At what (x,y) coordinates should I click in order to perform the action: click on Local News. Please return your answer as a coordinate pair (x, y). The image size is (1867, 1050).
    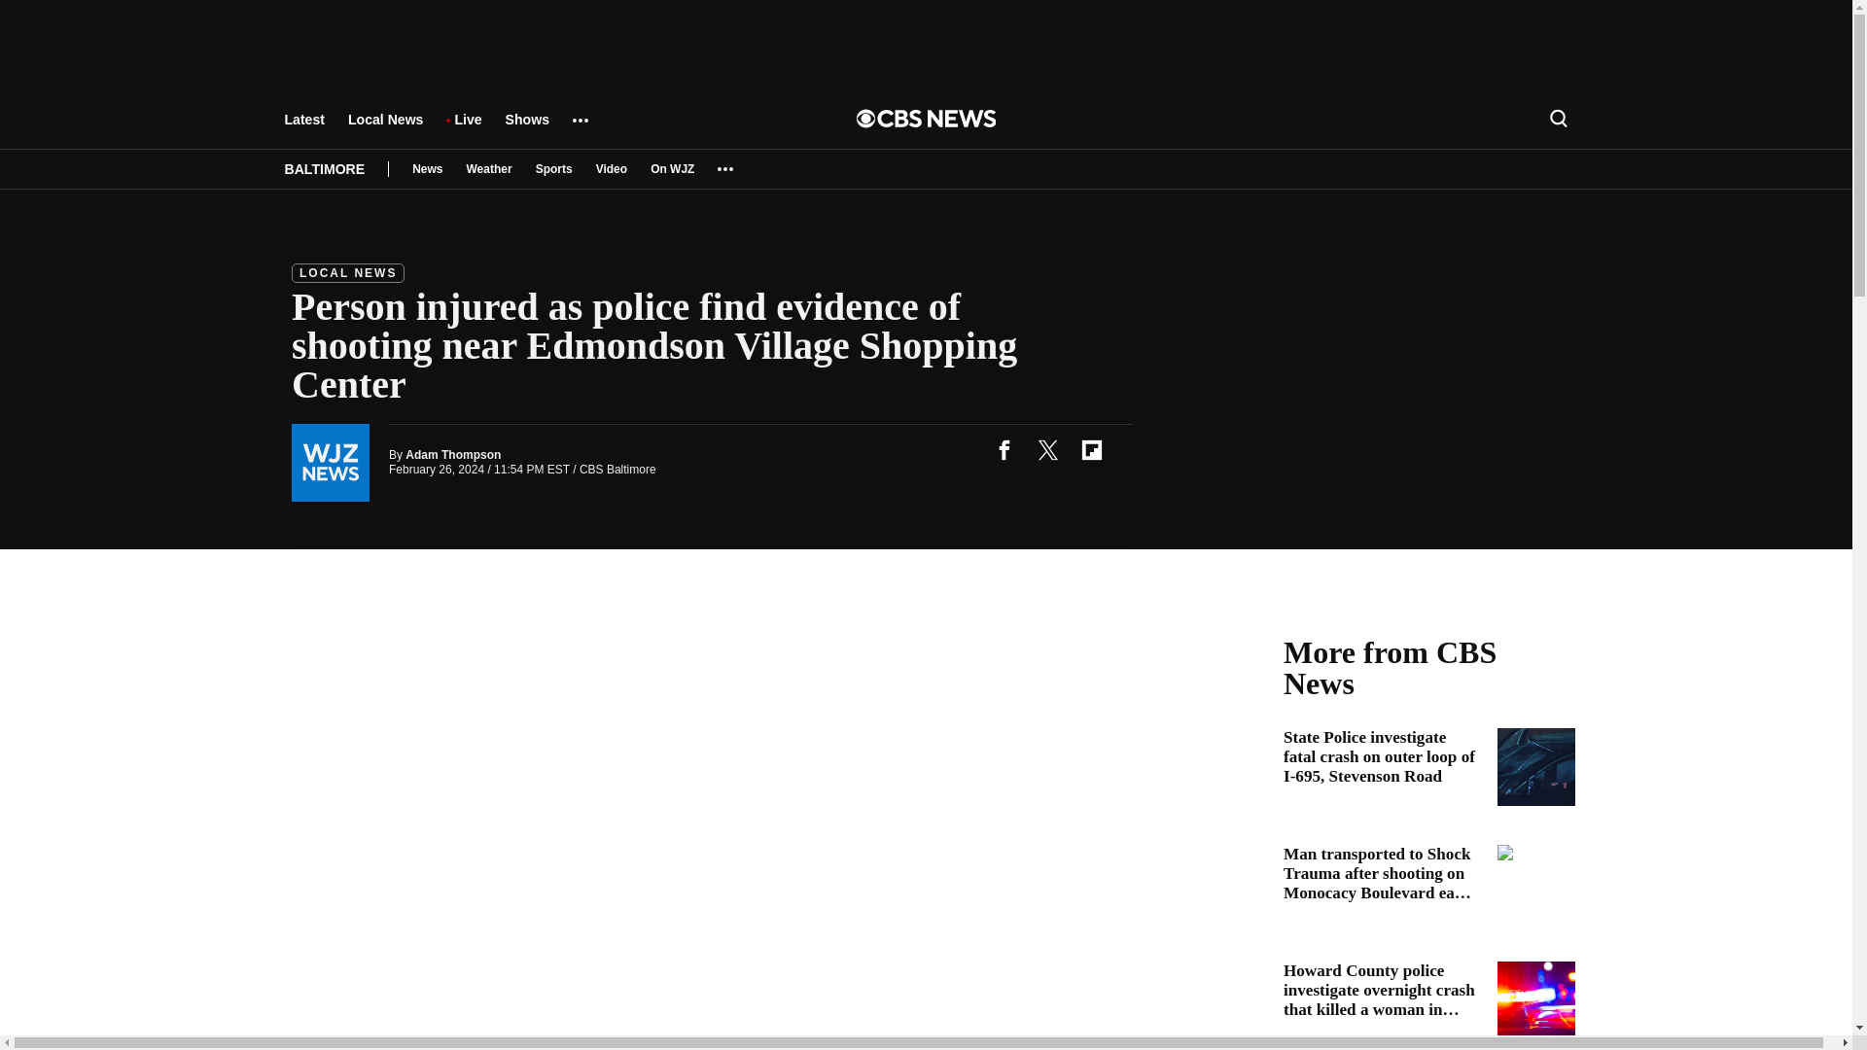
    Looking at the image, I should click on (385, 128).